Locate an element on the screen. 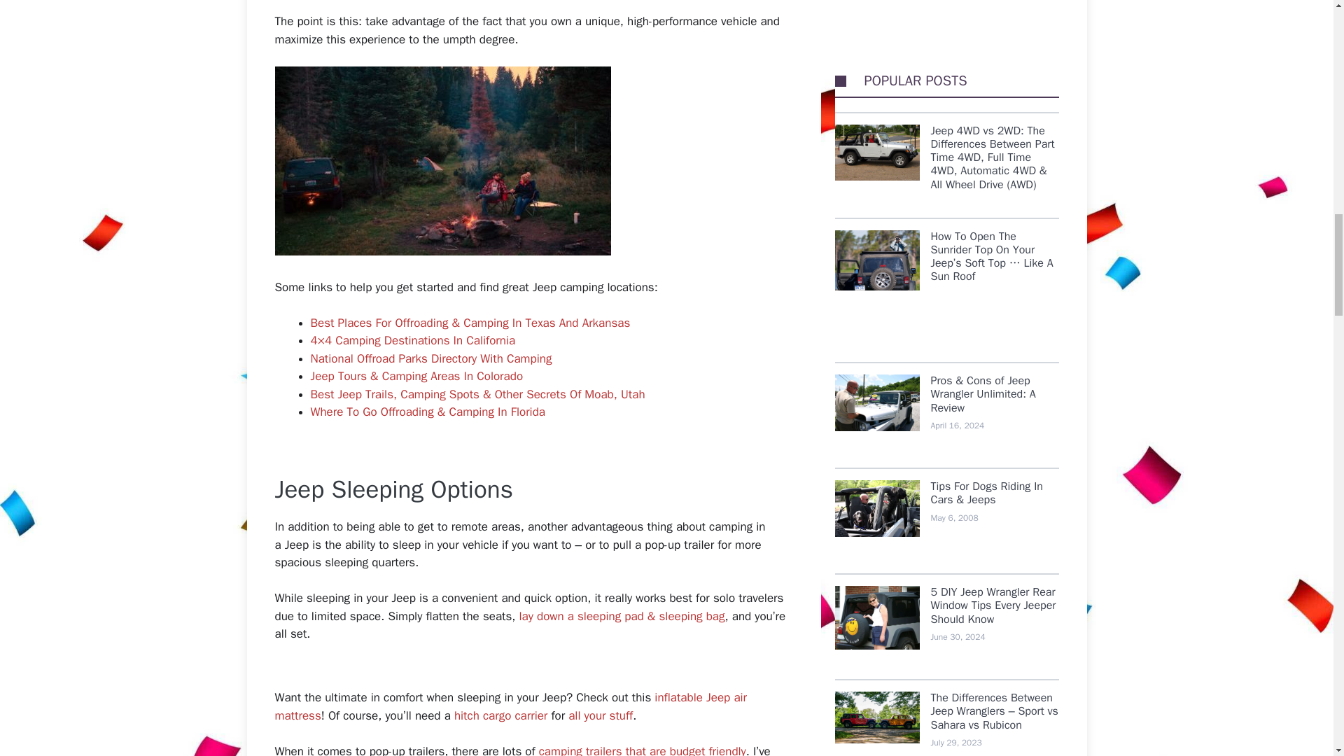  hitch cargo carrier is located at coordinates (500, 715).